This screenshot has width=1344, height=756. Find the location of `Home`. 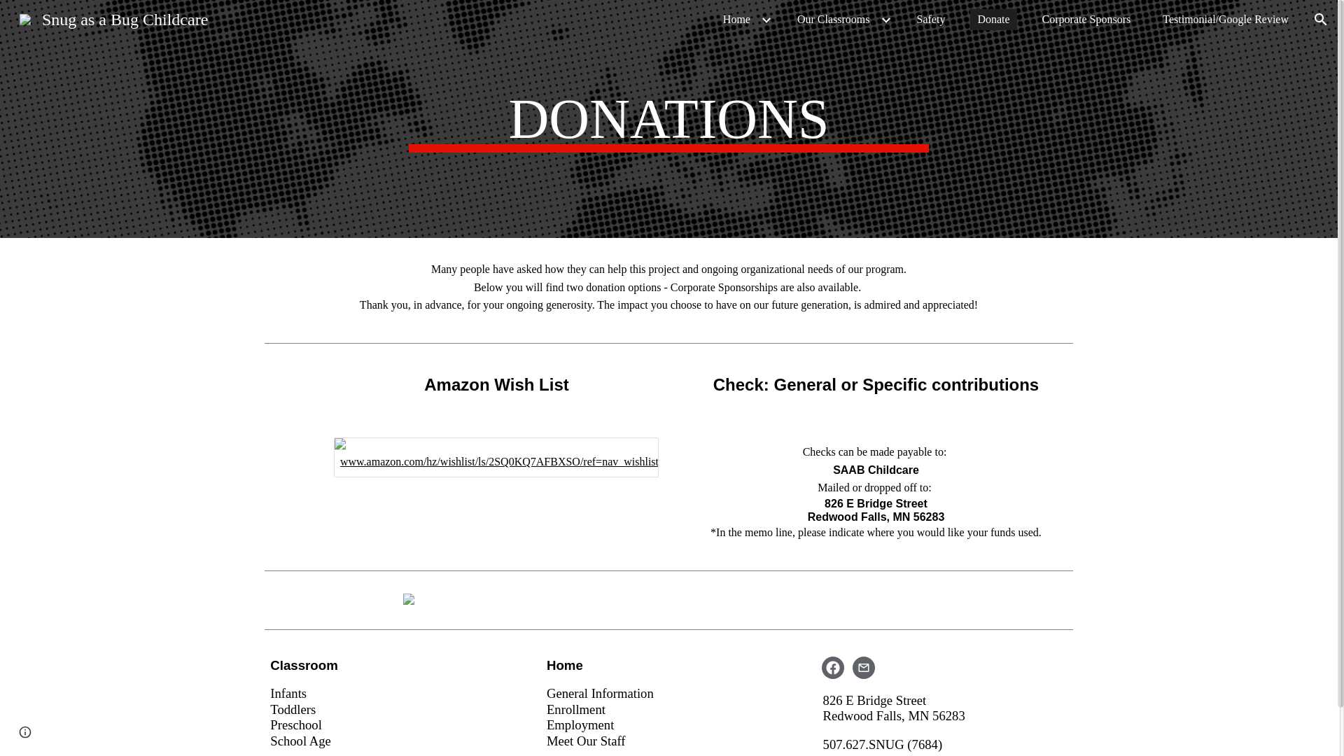

Home is located at coordinates (736, 20).